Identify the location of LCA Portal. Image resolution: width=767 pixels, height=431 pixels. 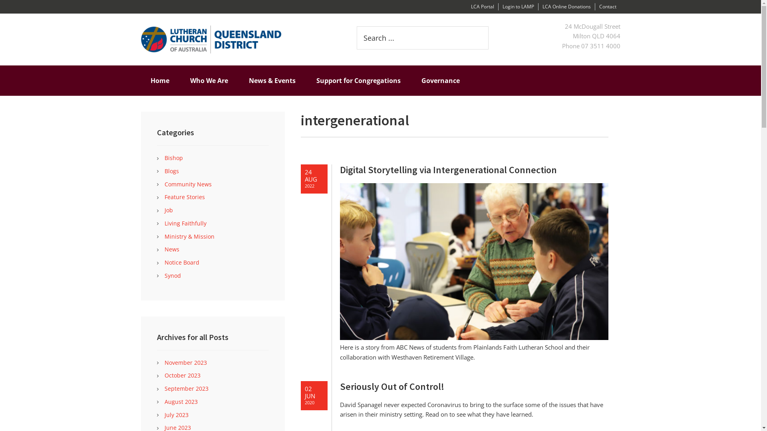
(482, 6).